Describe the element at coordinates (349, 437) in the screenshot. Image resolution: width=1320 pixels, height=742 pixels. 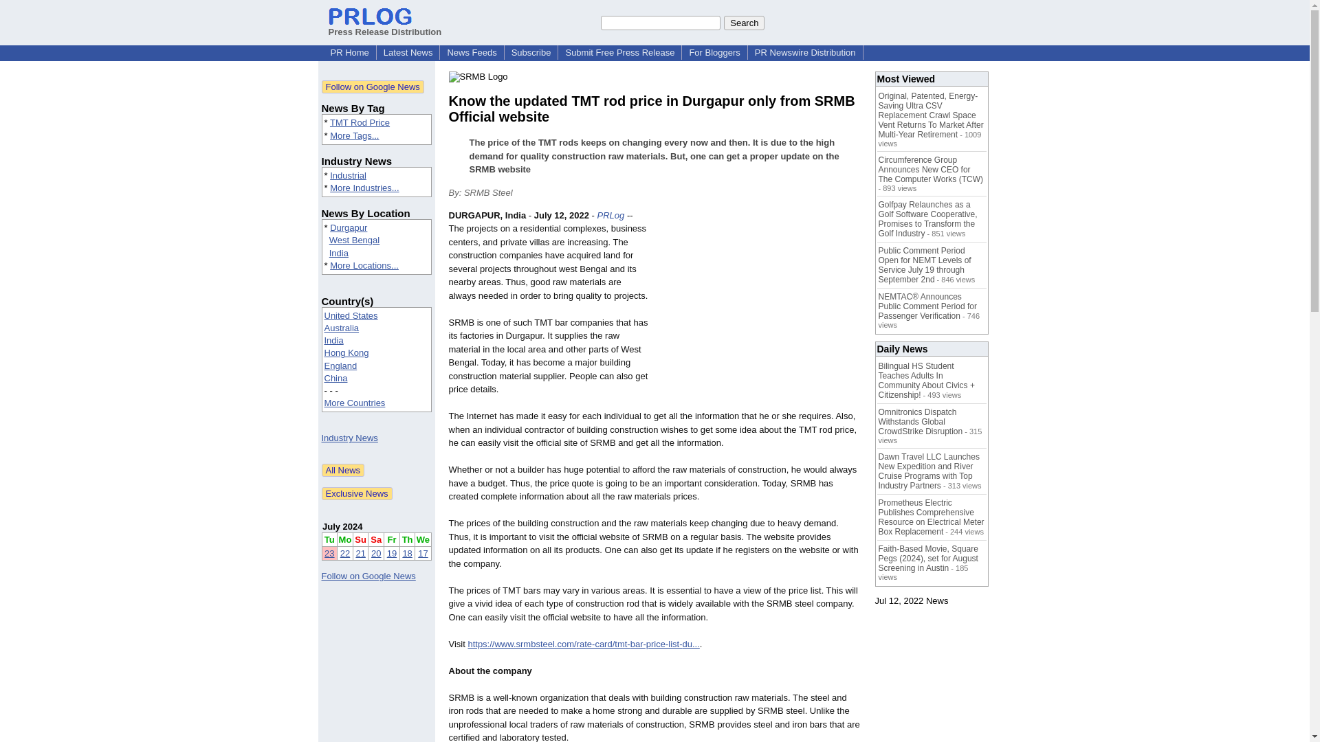
I see `Industry News` at that location.